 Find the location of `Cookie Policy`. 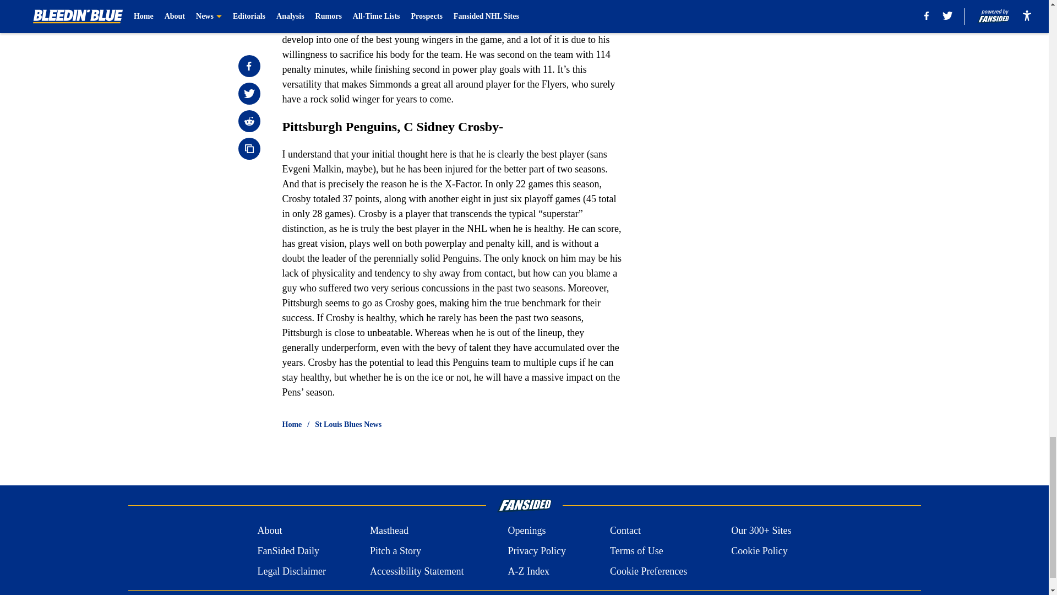

Cookie Policy is located at coordinates (759, 551).